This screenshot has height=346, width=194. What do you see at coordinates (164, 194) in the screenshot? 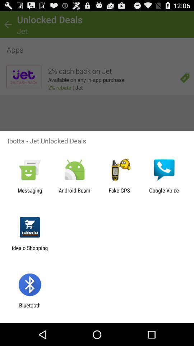
I see `choose the google voice icon` at bounding box center [164, 194].